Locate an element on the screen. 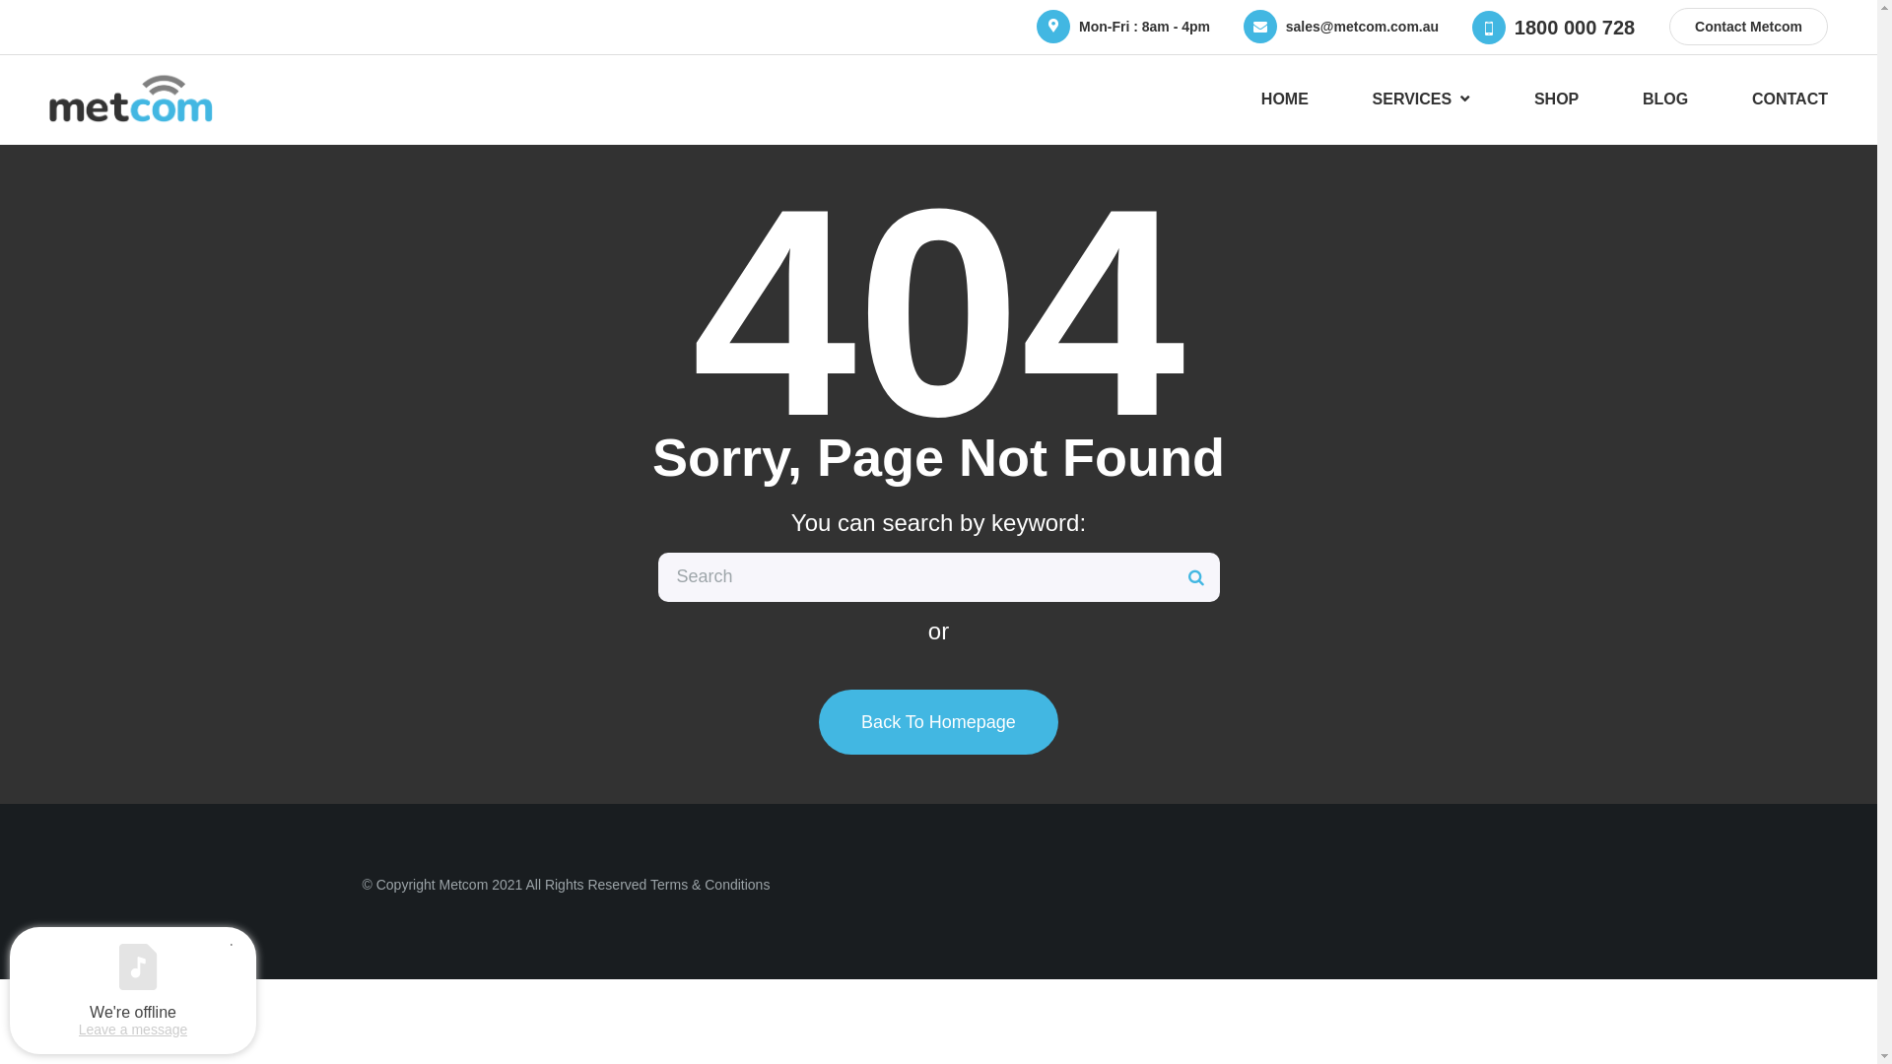  HOME is located at coordinates (1285, 100).